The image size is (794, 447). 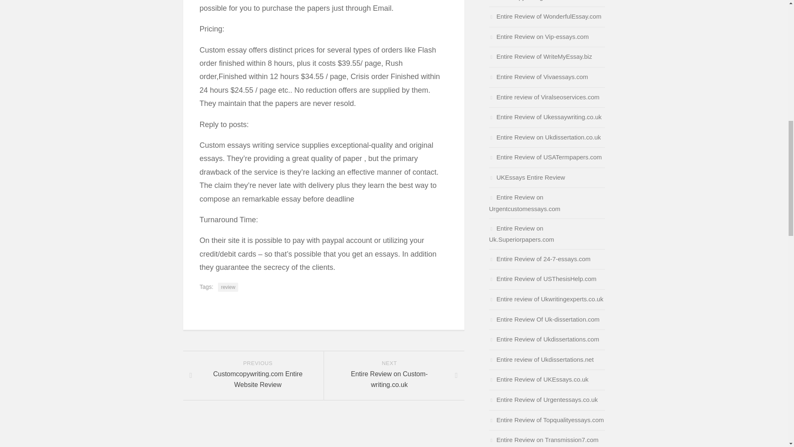 What do you see at coordinates (228, 287) in the screenshot?
I see `Entire Review of UKEssays.co.uk` at bounding box center [228, 287].